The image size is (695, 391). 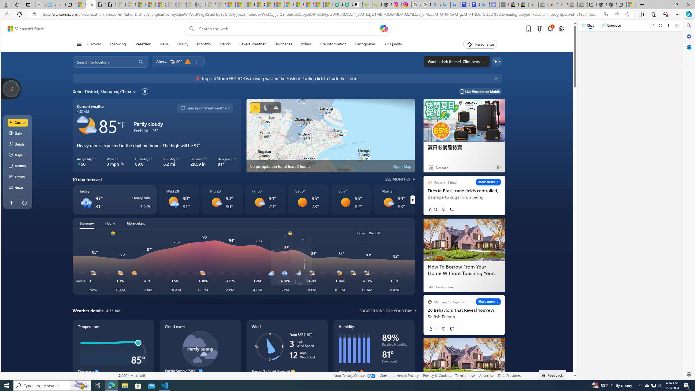 What do you see at coordinates (162, 62) in the screenshot?
I see `Aberdeen` at bounding box center [162, 62].